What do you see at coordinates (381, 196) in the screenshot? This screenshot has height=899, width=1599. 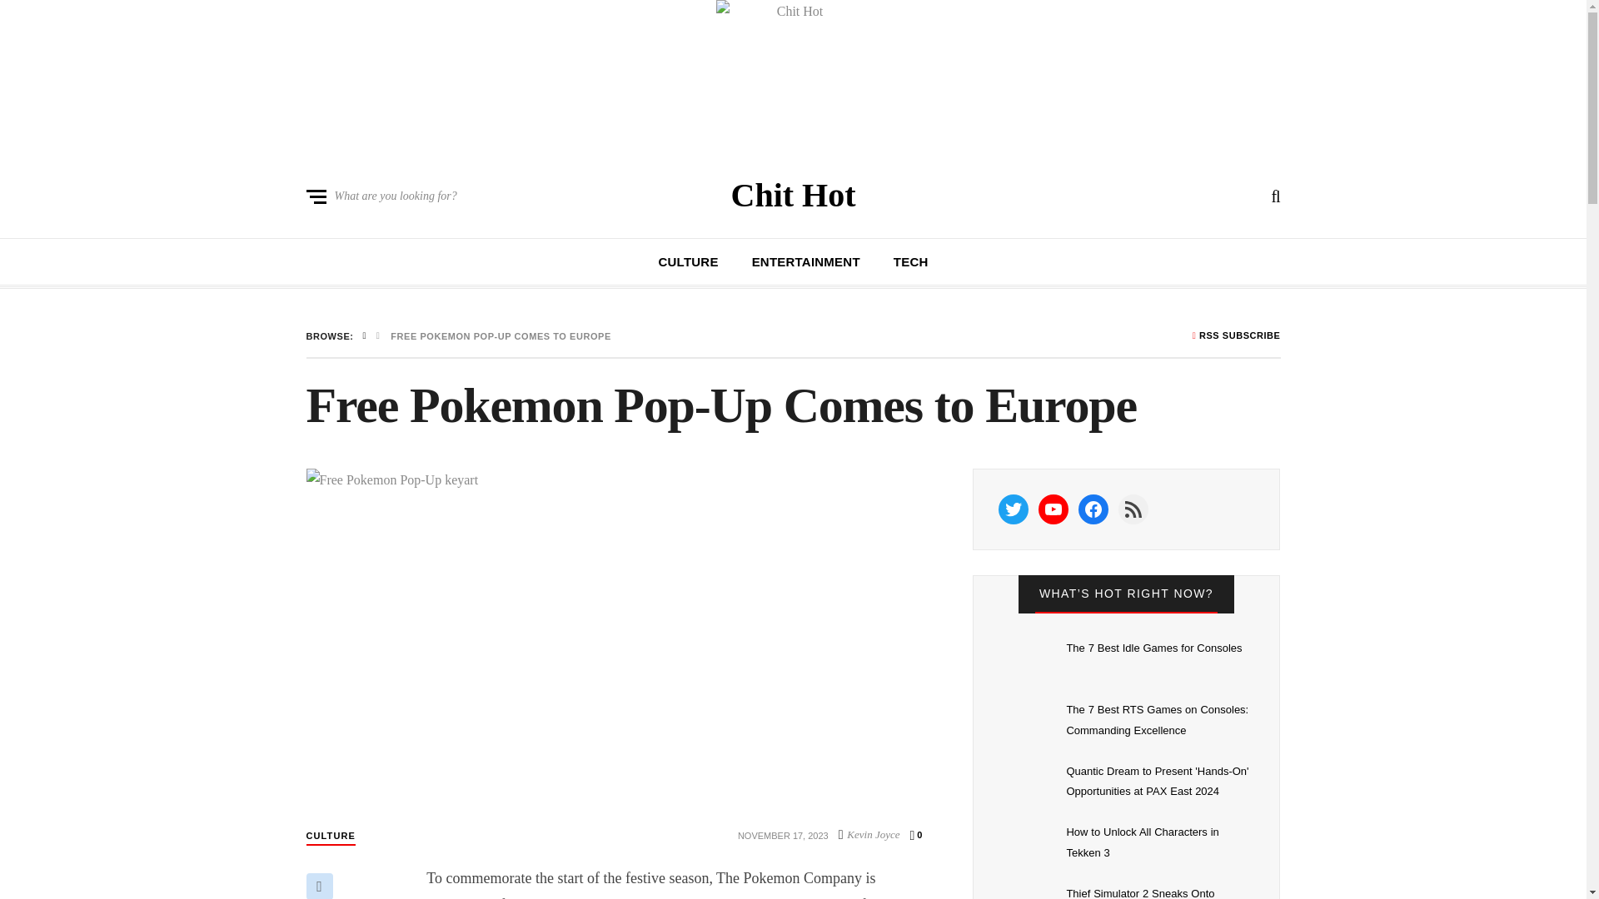 I see `What are you looking for?` at bounding box center [381, 196].